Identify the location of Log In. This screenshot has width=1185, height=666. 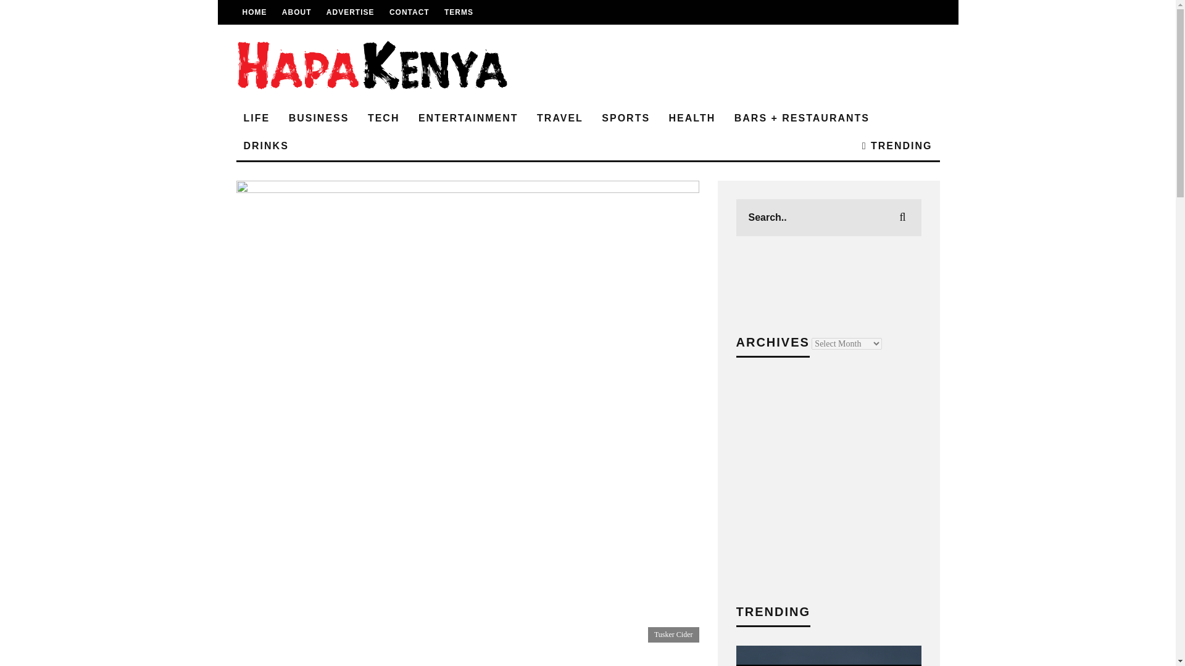
(588, 363).